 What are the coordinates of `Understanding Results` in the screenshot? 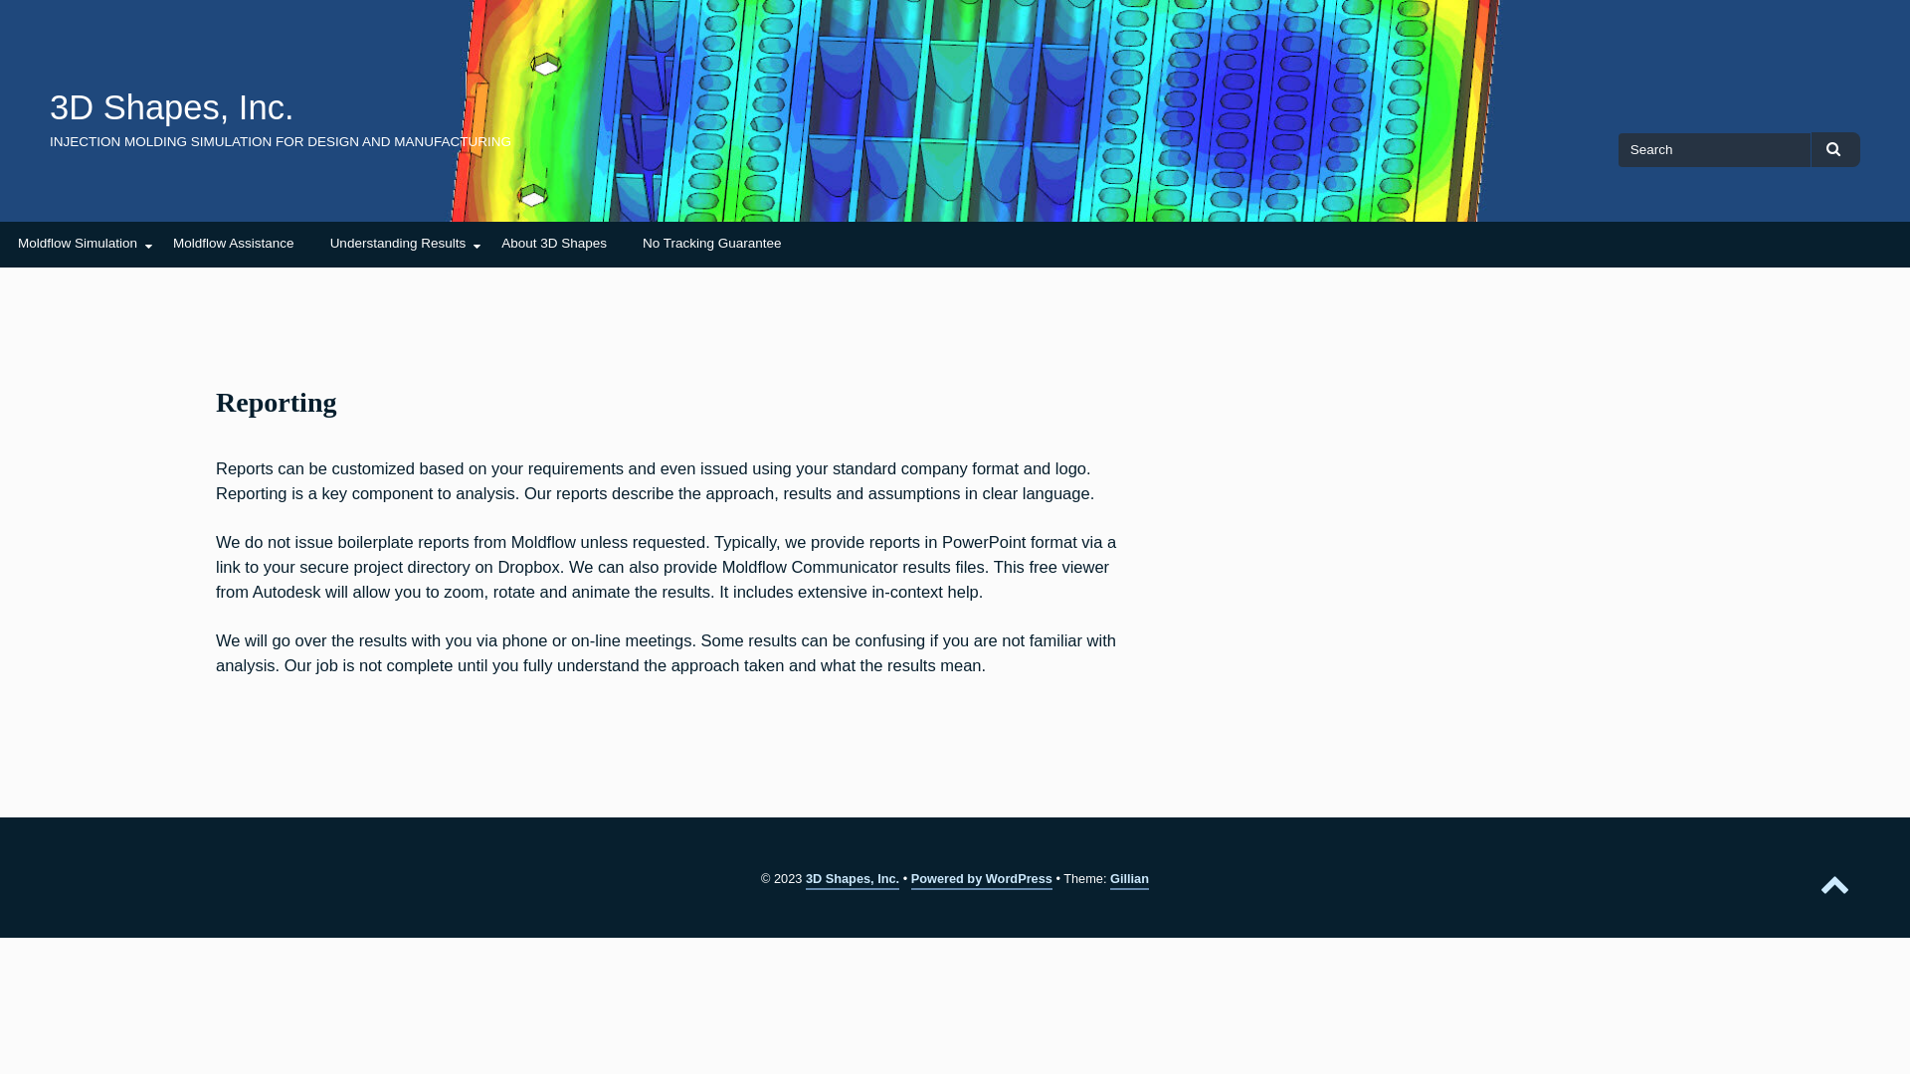 It's located at (398, 245).